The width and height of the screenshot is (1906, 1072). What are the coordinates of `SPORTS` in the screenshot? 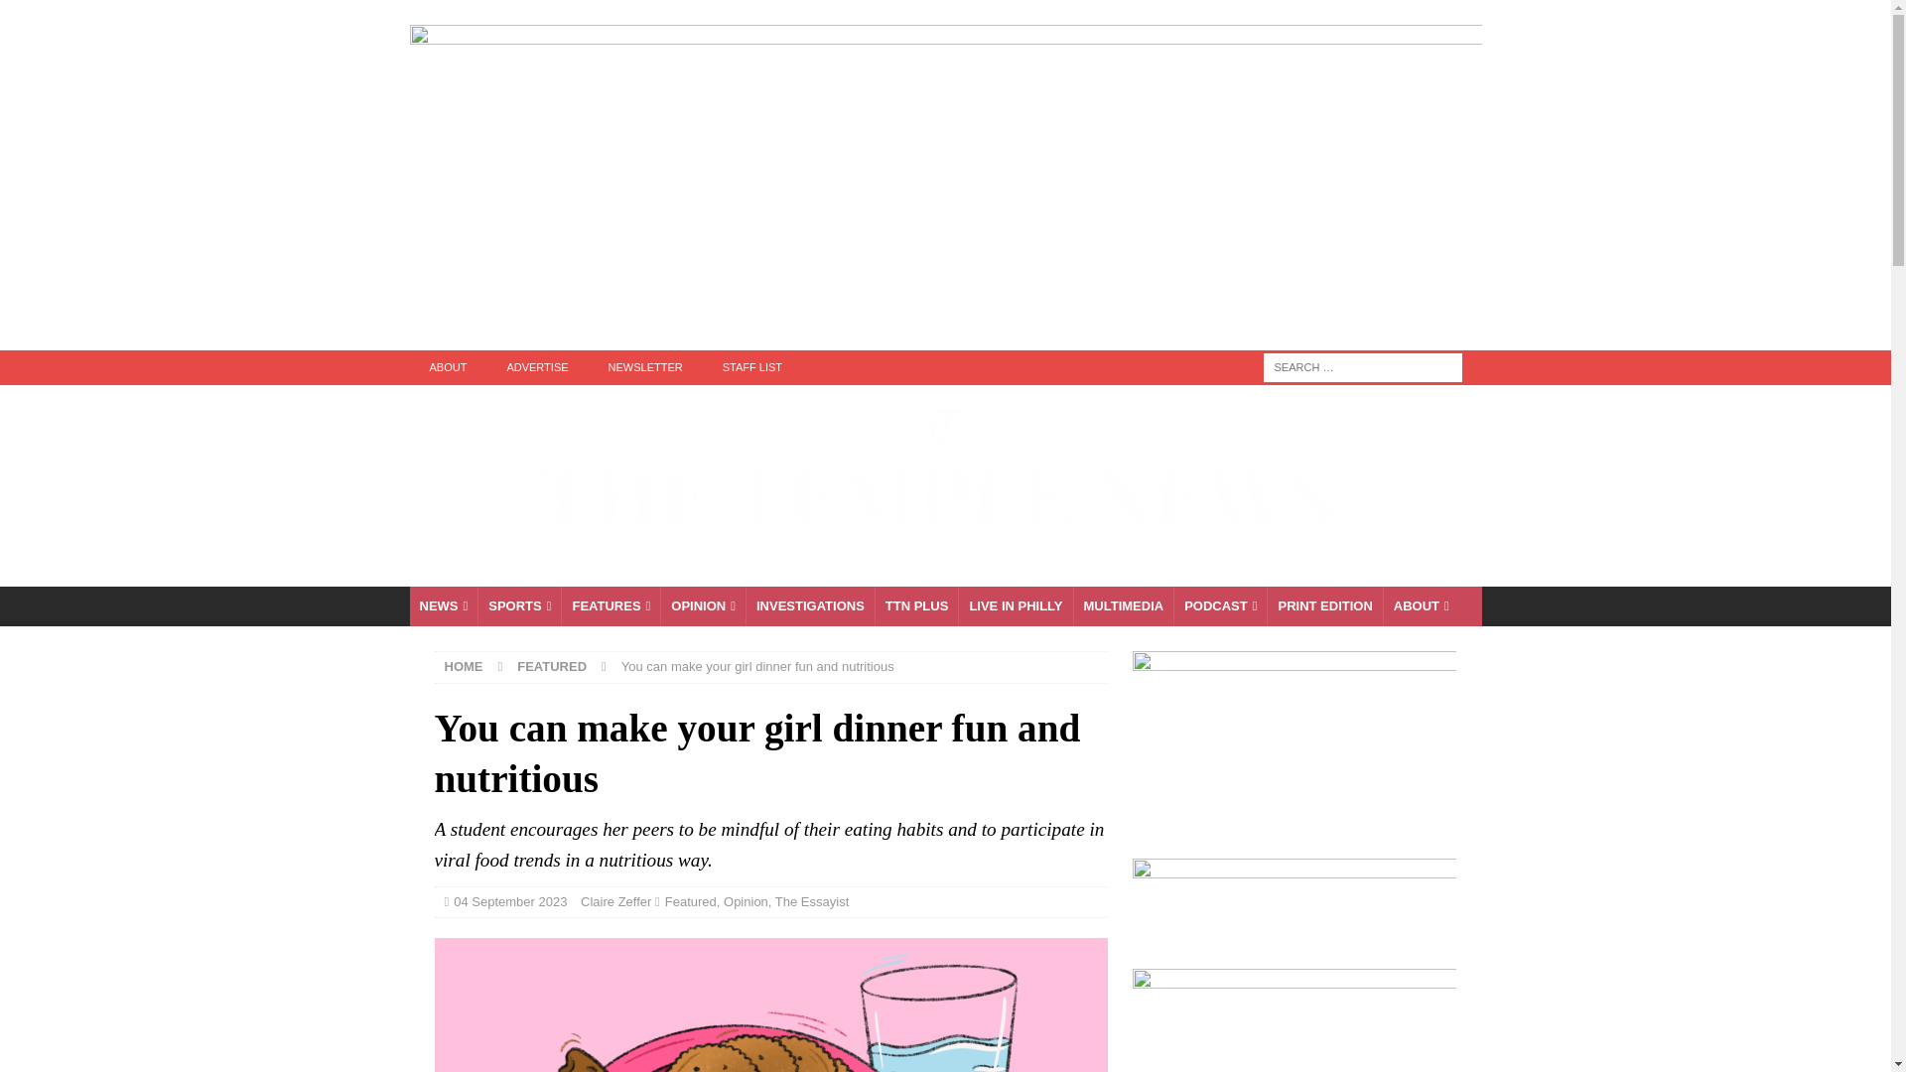 It's located at (518, 605).